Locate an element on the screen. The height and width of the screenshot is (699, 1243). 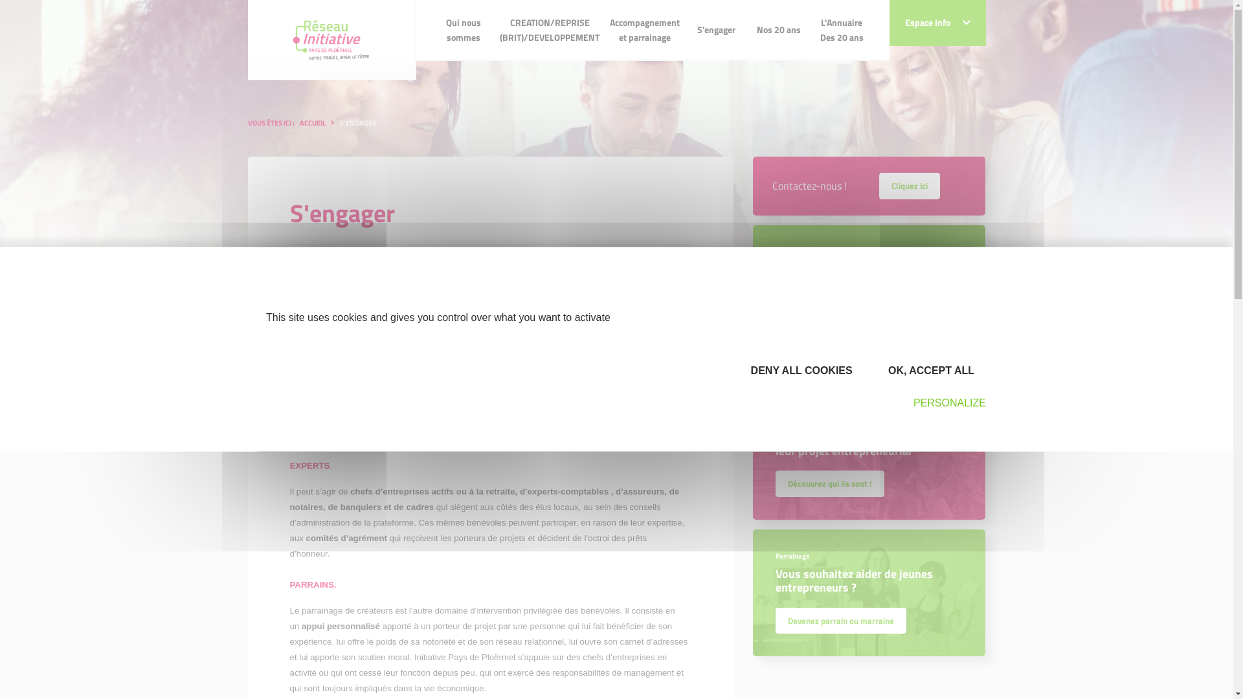
S'engager is located at coordinates (716, 30).